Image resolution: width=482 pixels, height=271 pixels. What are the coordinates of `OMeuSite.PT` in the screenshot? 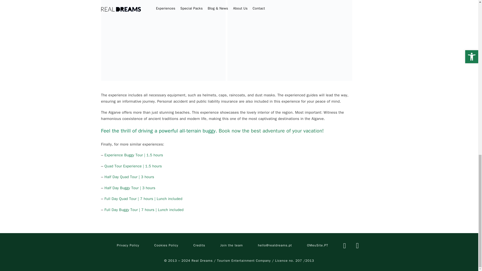 It's located at (318, 245).